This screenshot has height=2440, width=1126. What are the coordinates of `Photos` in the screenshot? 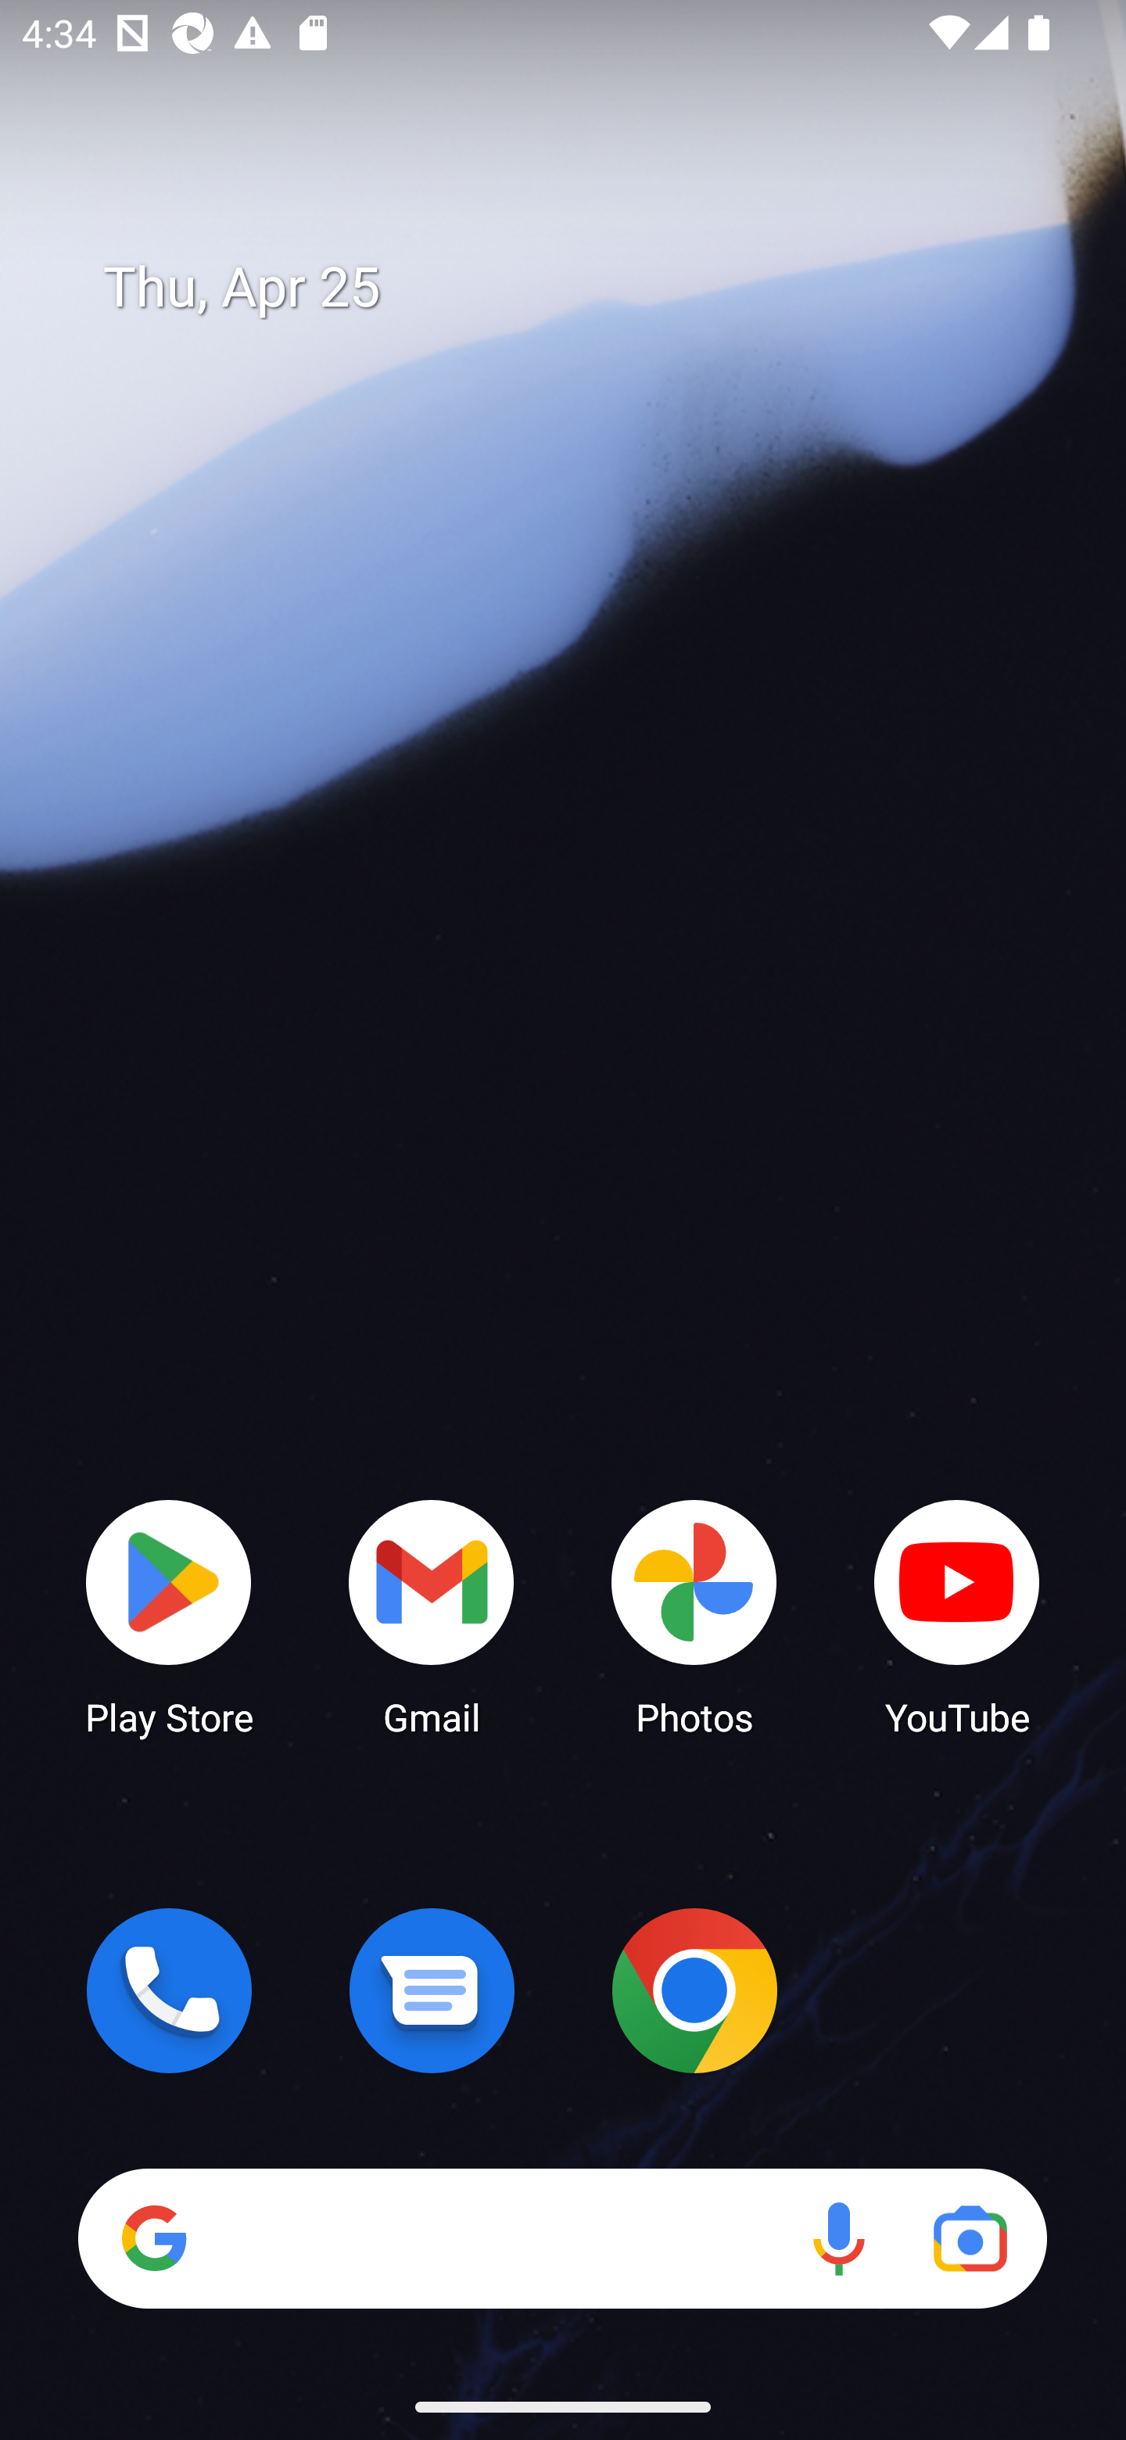 It's located at (694, 1616).